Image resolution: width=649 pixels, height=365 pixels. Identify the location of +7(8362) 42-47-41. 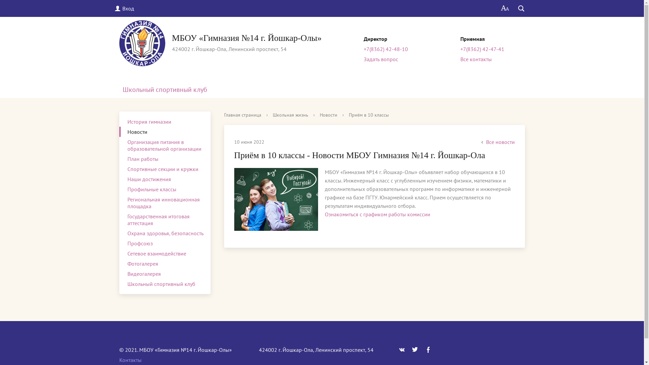
(482, 49).